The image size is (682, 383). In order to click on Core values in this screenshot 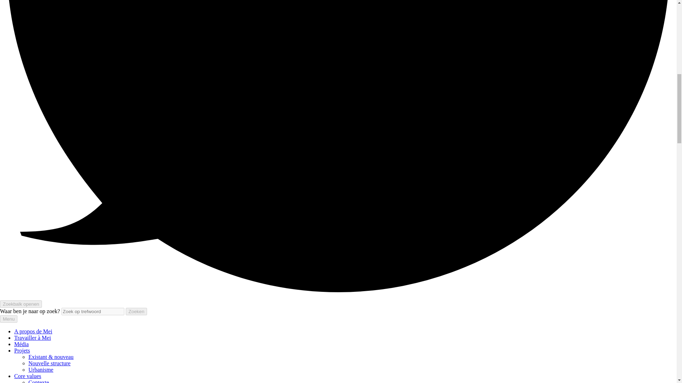, I will do `click(28, 376)`.